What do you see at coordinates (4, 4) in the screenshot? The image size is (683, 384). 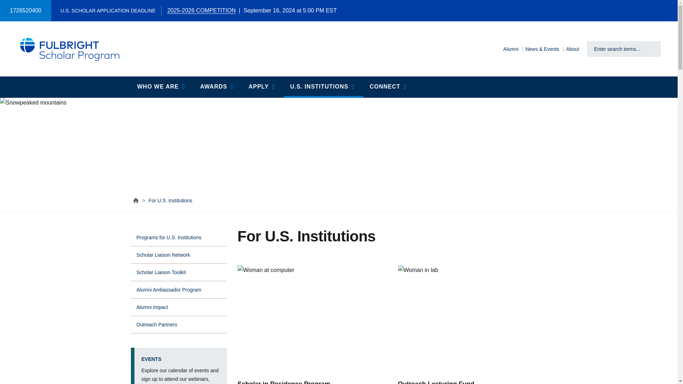 I see `Skip to main content` at bounding box center [4, 4].